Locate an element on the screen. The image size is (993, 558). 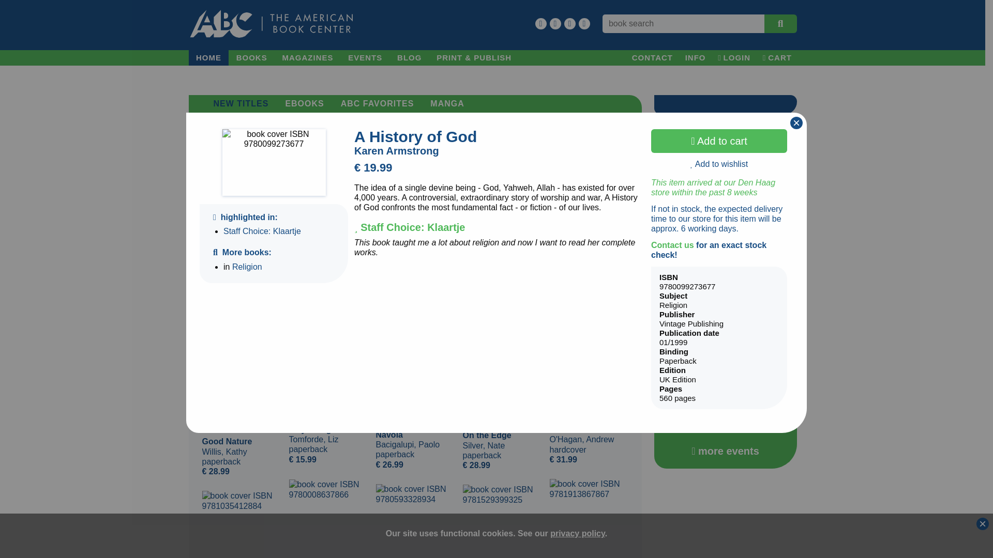
The American Book Center is located at coordinates (271, 24).